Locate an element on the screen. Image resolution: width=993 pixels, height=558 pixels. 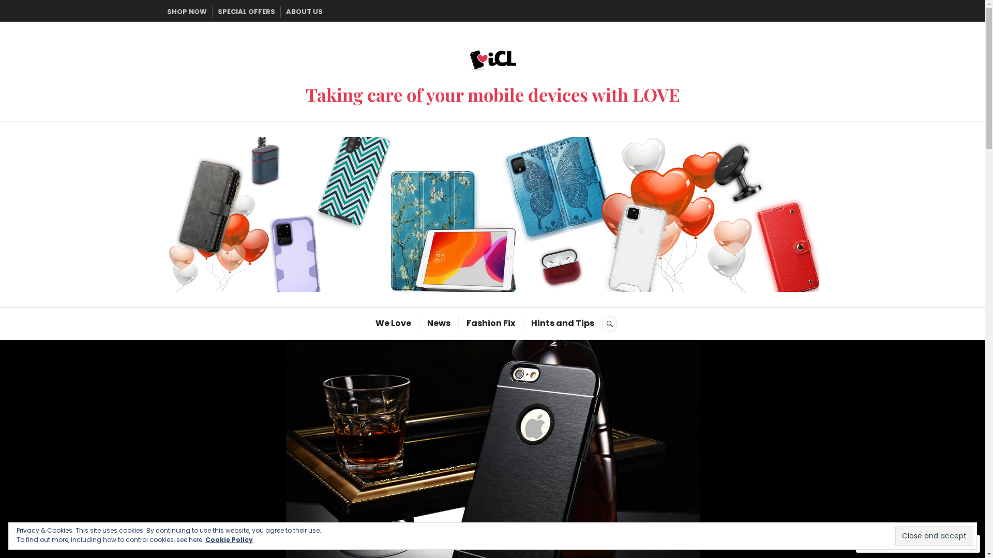
Taking care of your mobile devices with LOVE is located at coordinates (492, 95).